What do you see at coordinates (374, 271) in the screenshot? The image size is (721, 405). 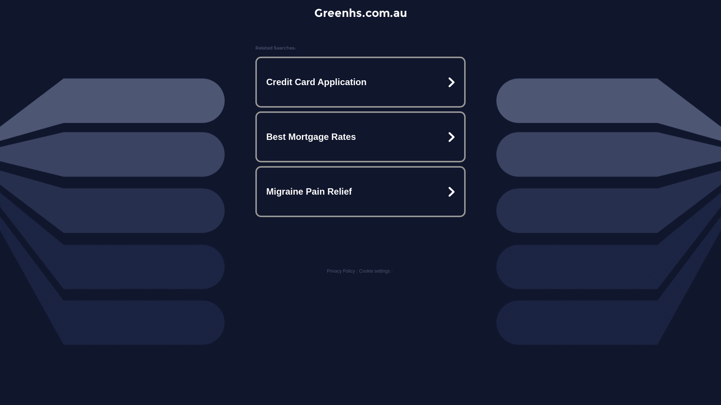 I see `Cookie settings` at bounding box center [374, 271].